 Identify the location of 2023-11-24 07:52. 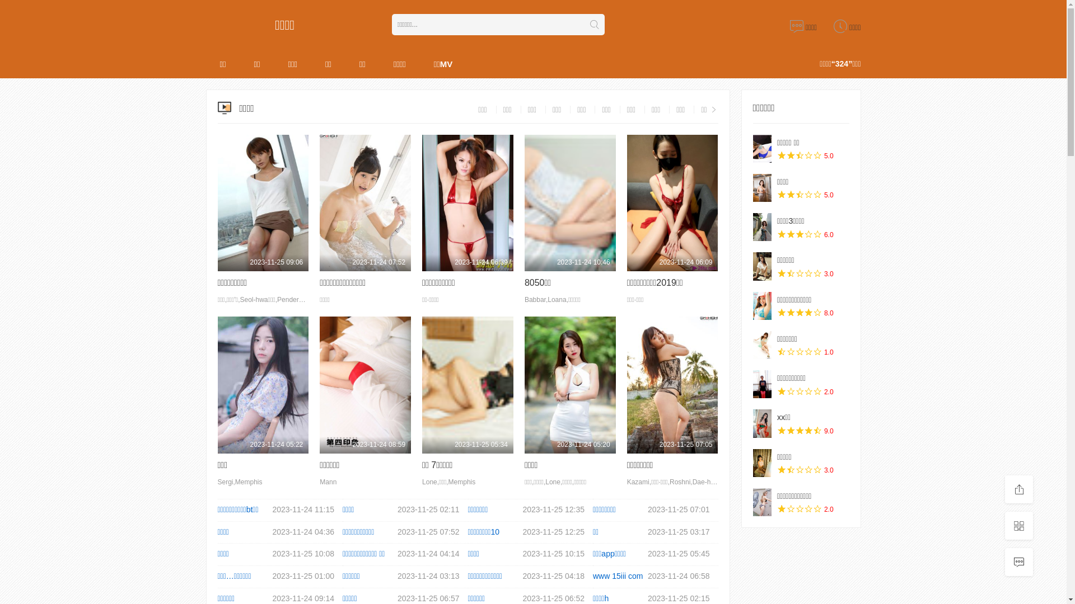
(365, 203).